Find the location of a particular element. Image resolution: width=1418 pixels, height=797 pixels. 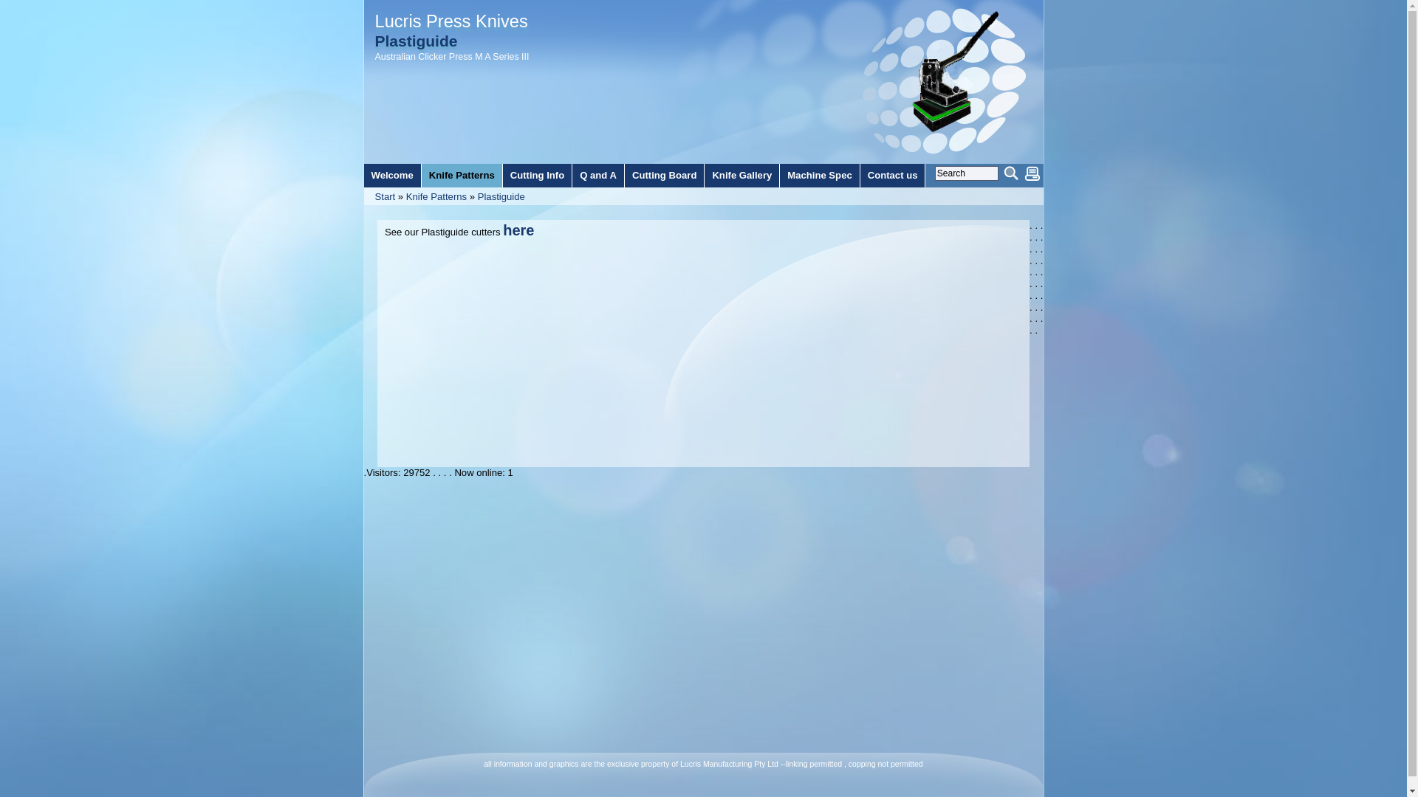

here is located at coordinates (518, 230).